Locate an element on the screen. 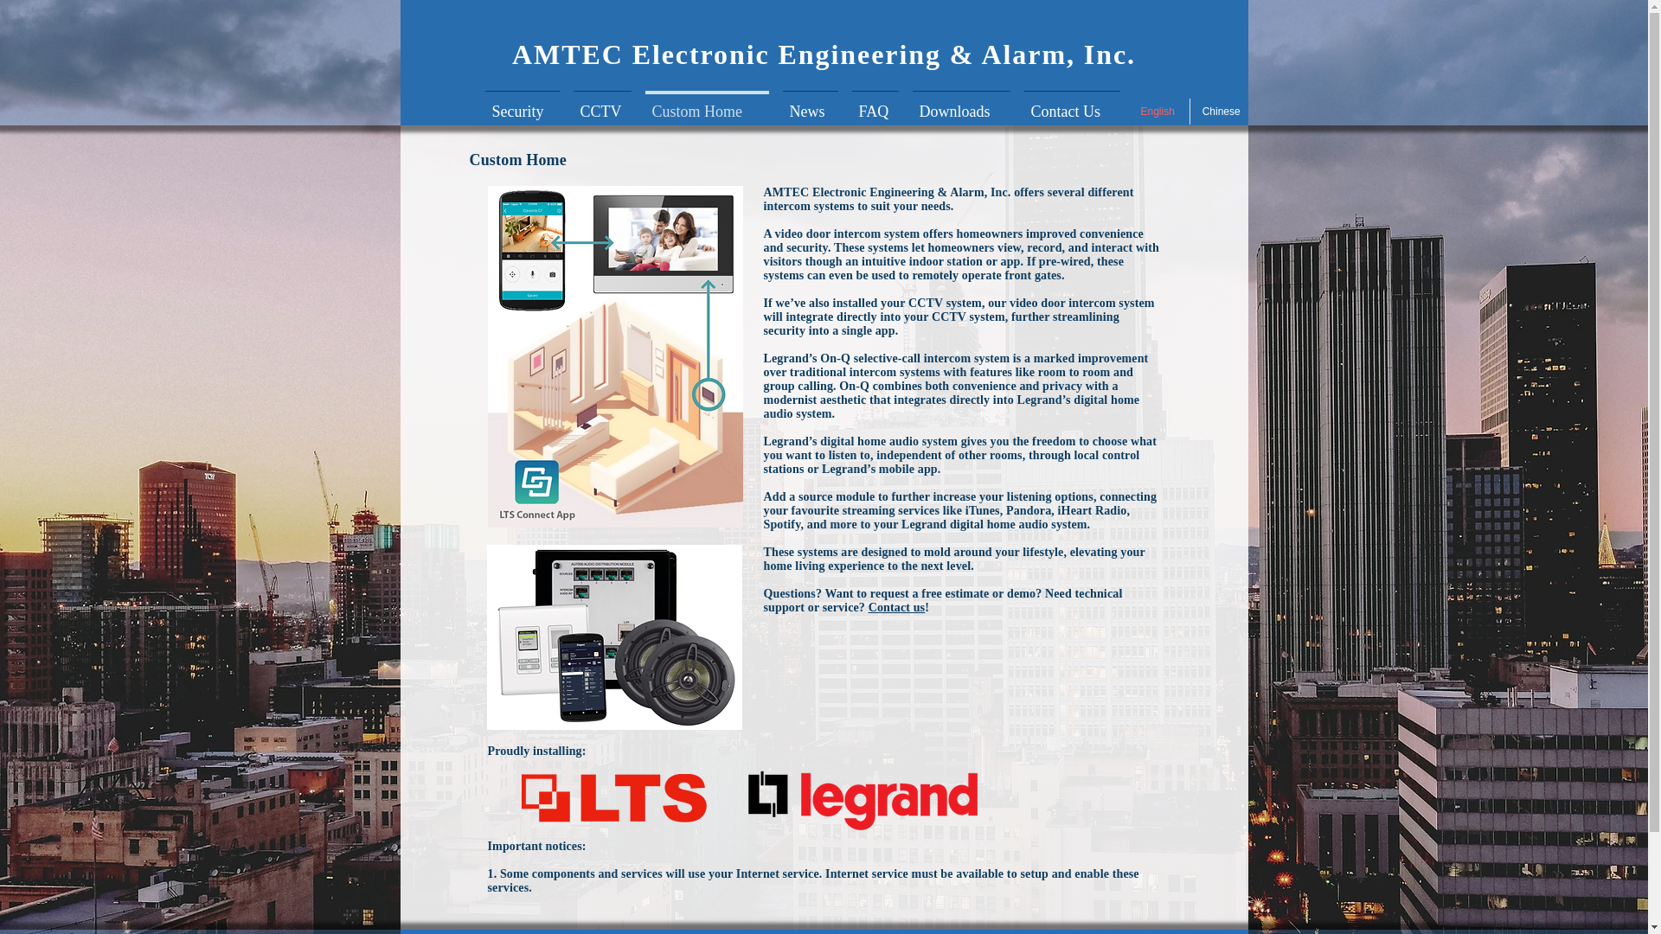 This screenshot has height=934, width=1661. News is located at coordinates (810, 104).